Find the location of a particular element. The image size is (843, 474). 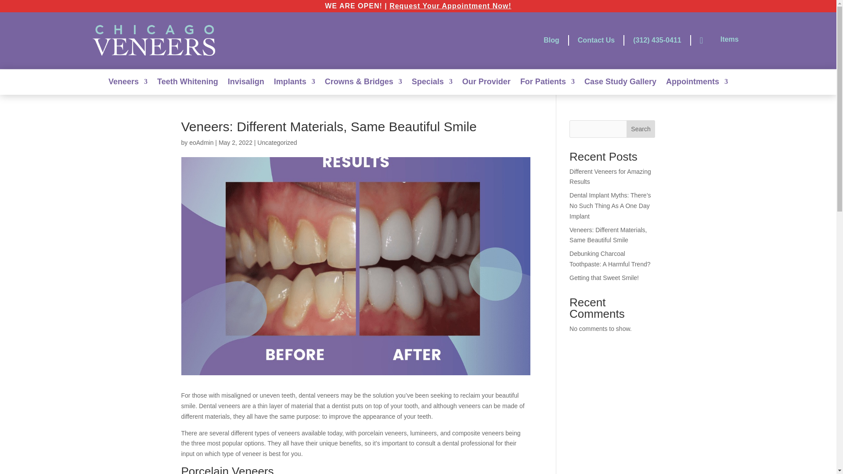

Posts by eoAdmin is located at coordinates (201, 142).